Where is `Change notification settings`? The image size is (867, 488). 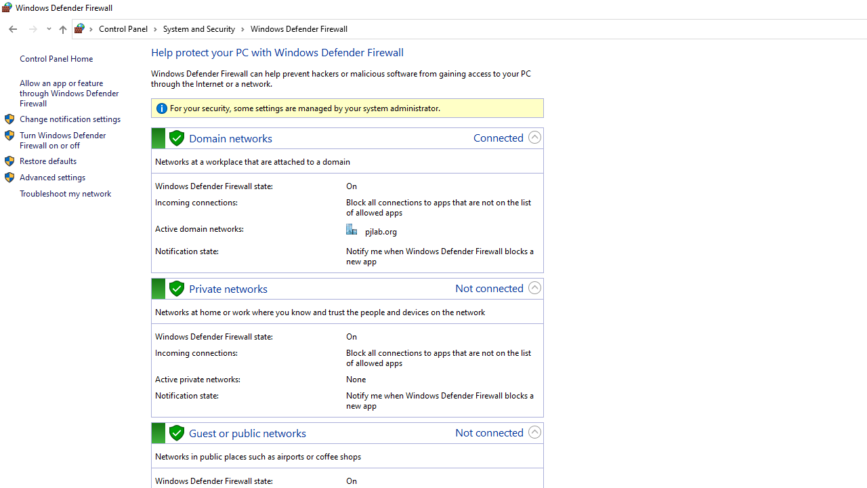
Change notification settings is located at coordinates (70, 118).